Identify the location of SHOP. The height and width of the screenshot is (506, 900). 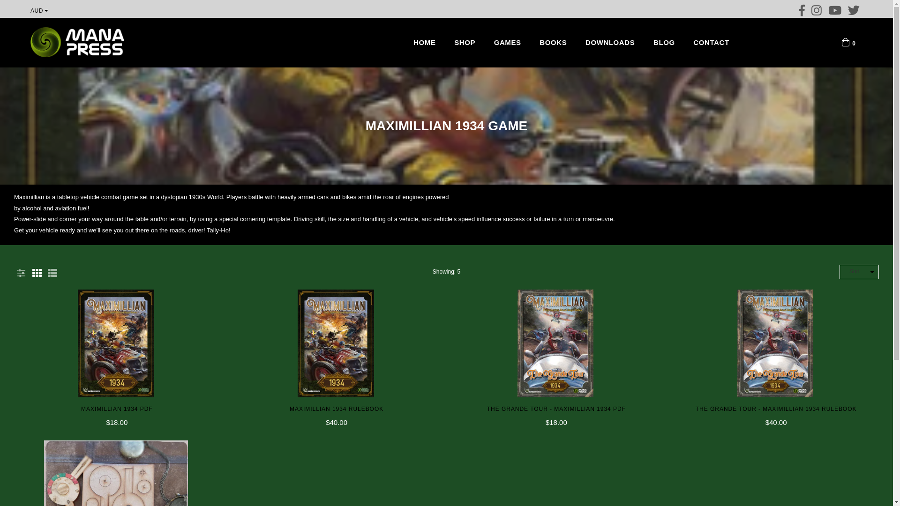
(465, 43).